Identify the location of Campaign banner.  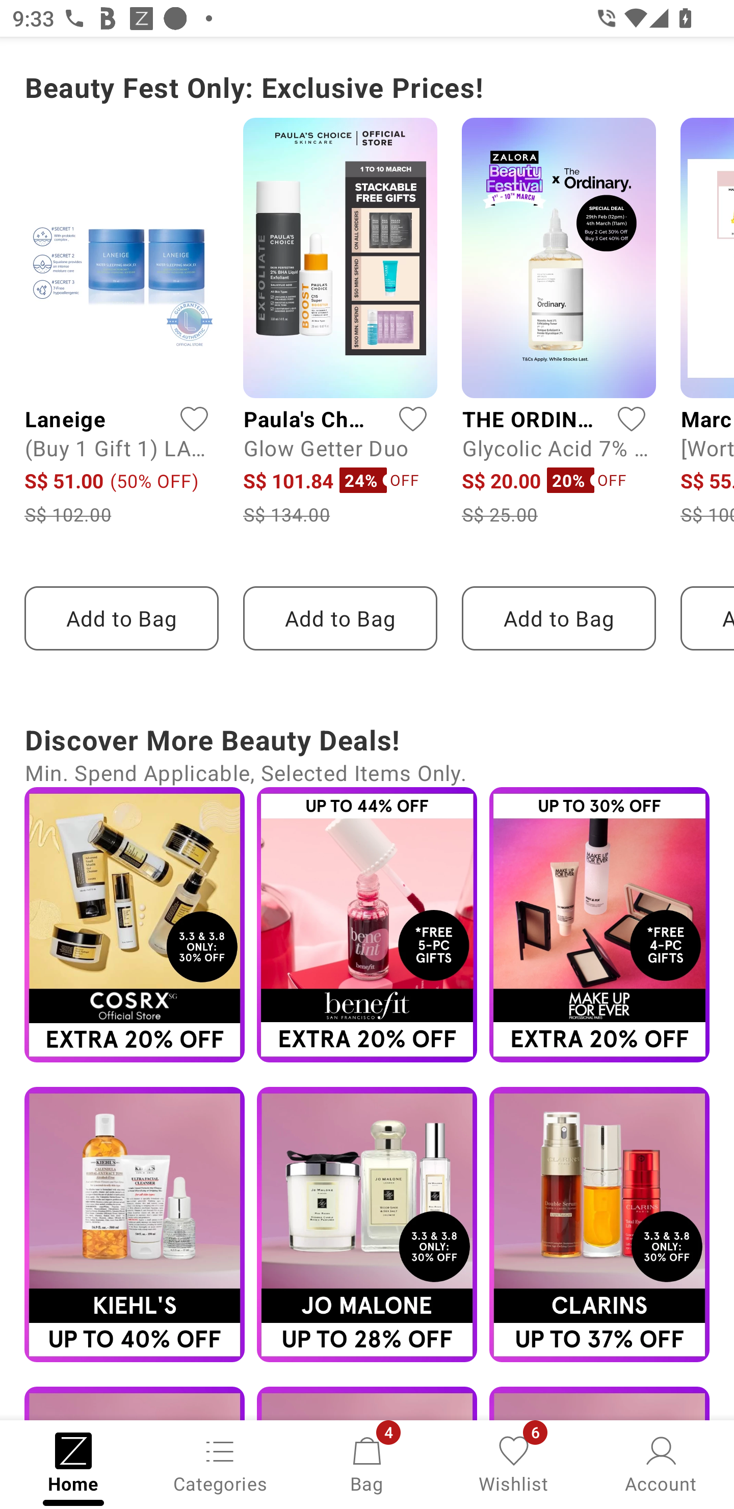
(367, 1225).